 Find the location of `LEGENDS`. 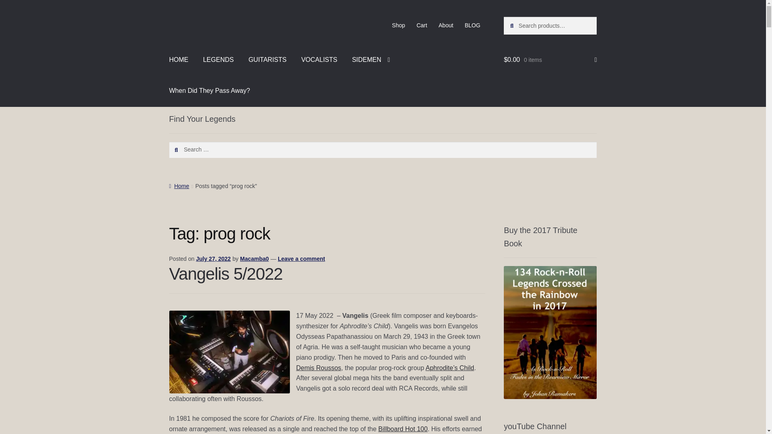

LEGENDS is located at coordinates (218, 59).